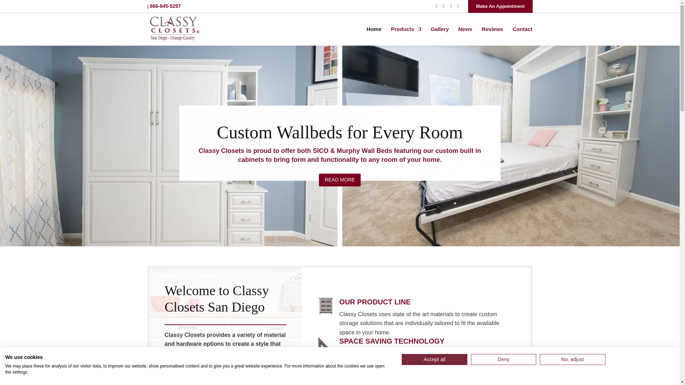 This screenshot has height=385, width=685. I want to click on 866-845-5297, so click(166, 6).